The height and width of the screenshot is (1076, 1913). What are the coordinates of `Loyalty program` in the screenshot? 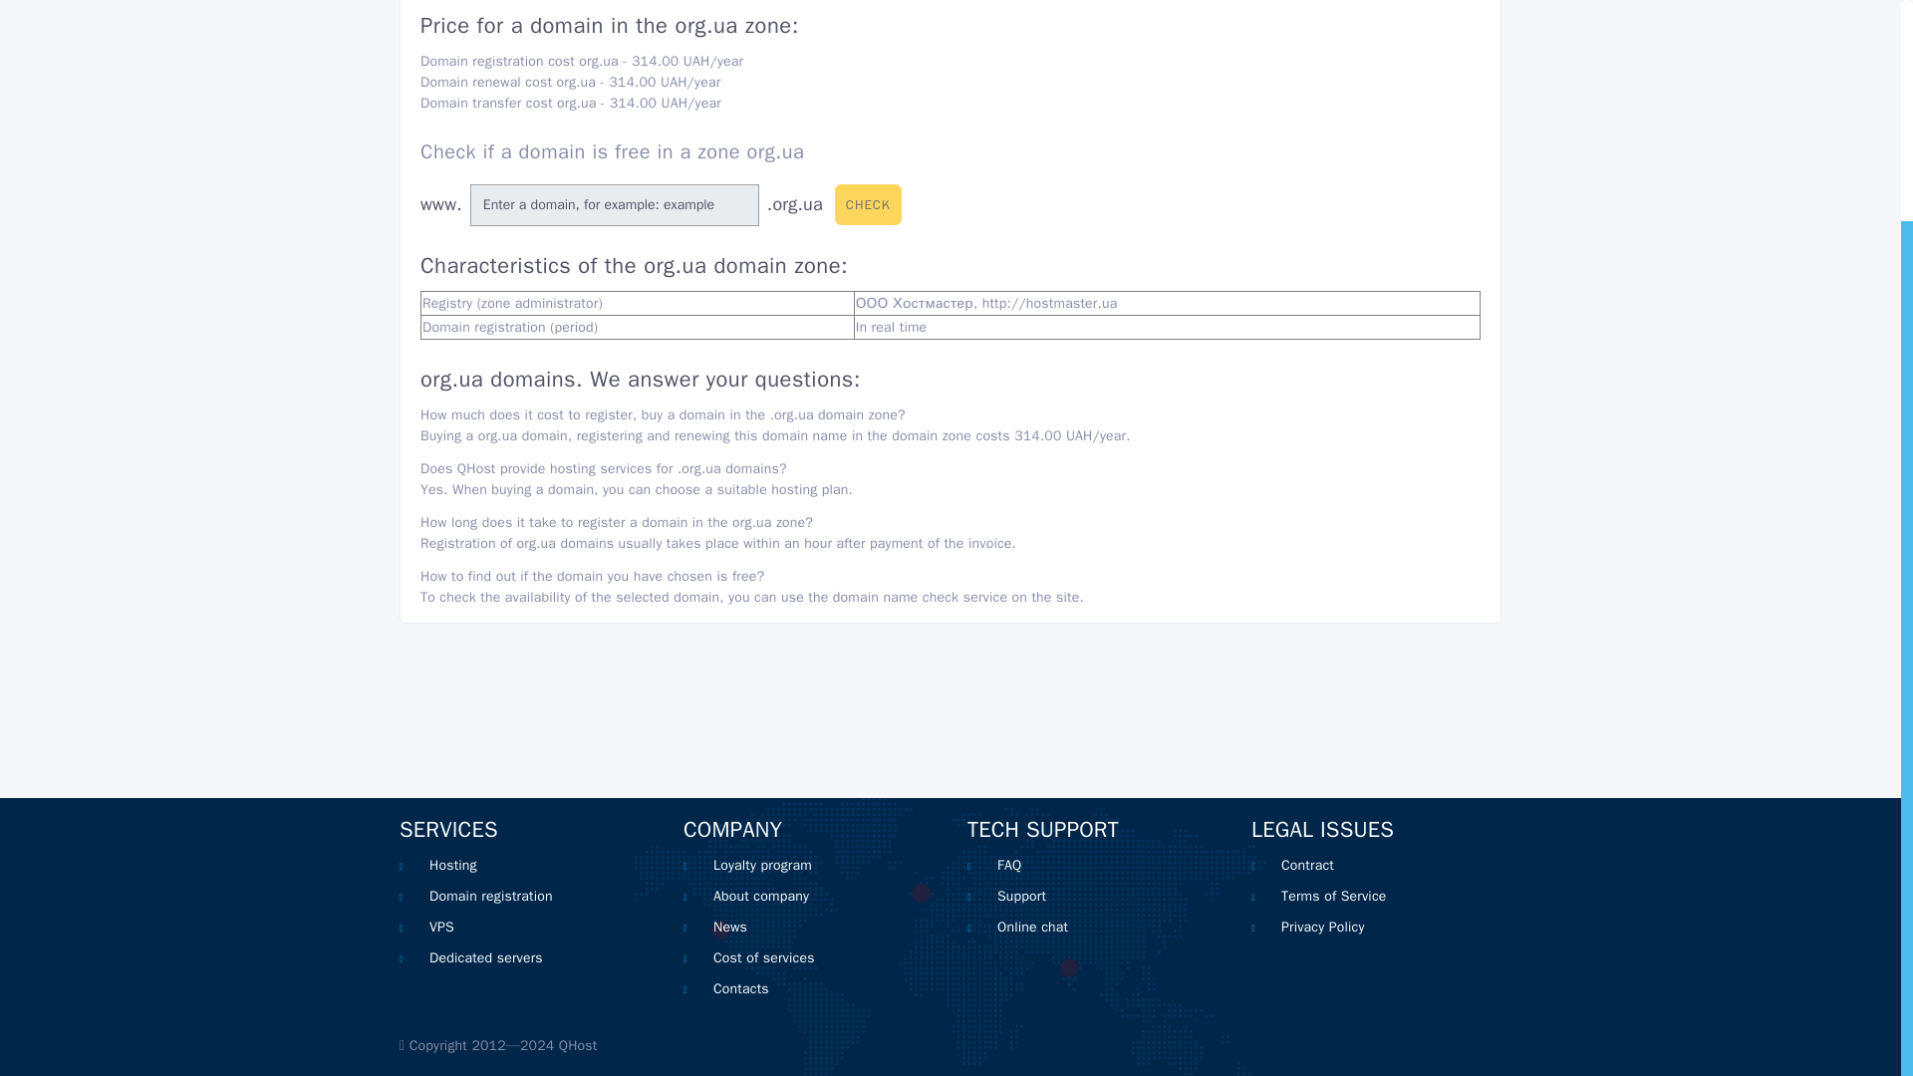 It's located at (762, 865).